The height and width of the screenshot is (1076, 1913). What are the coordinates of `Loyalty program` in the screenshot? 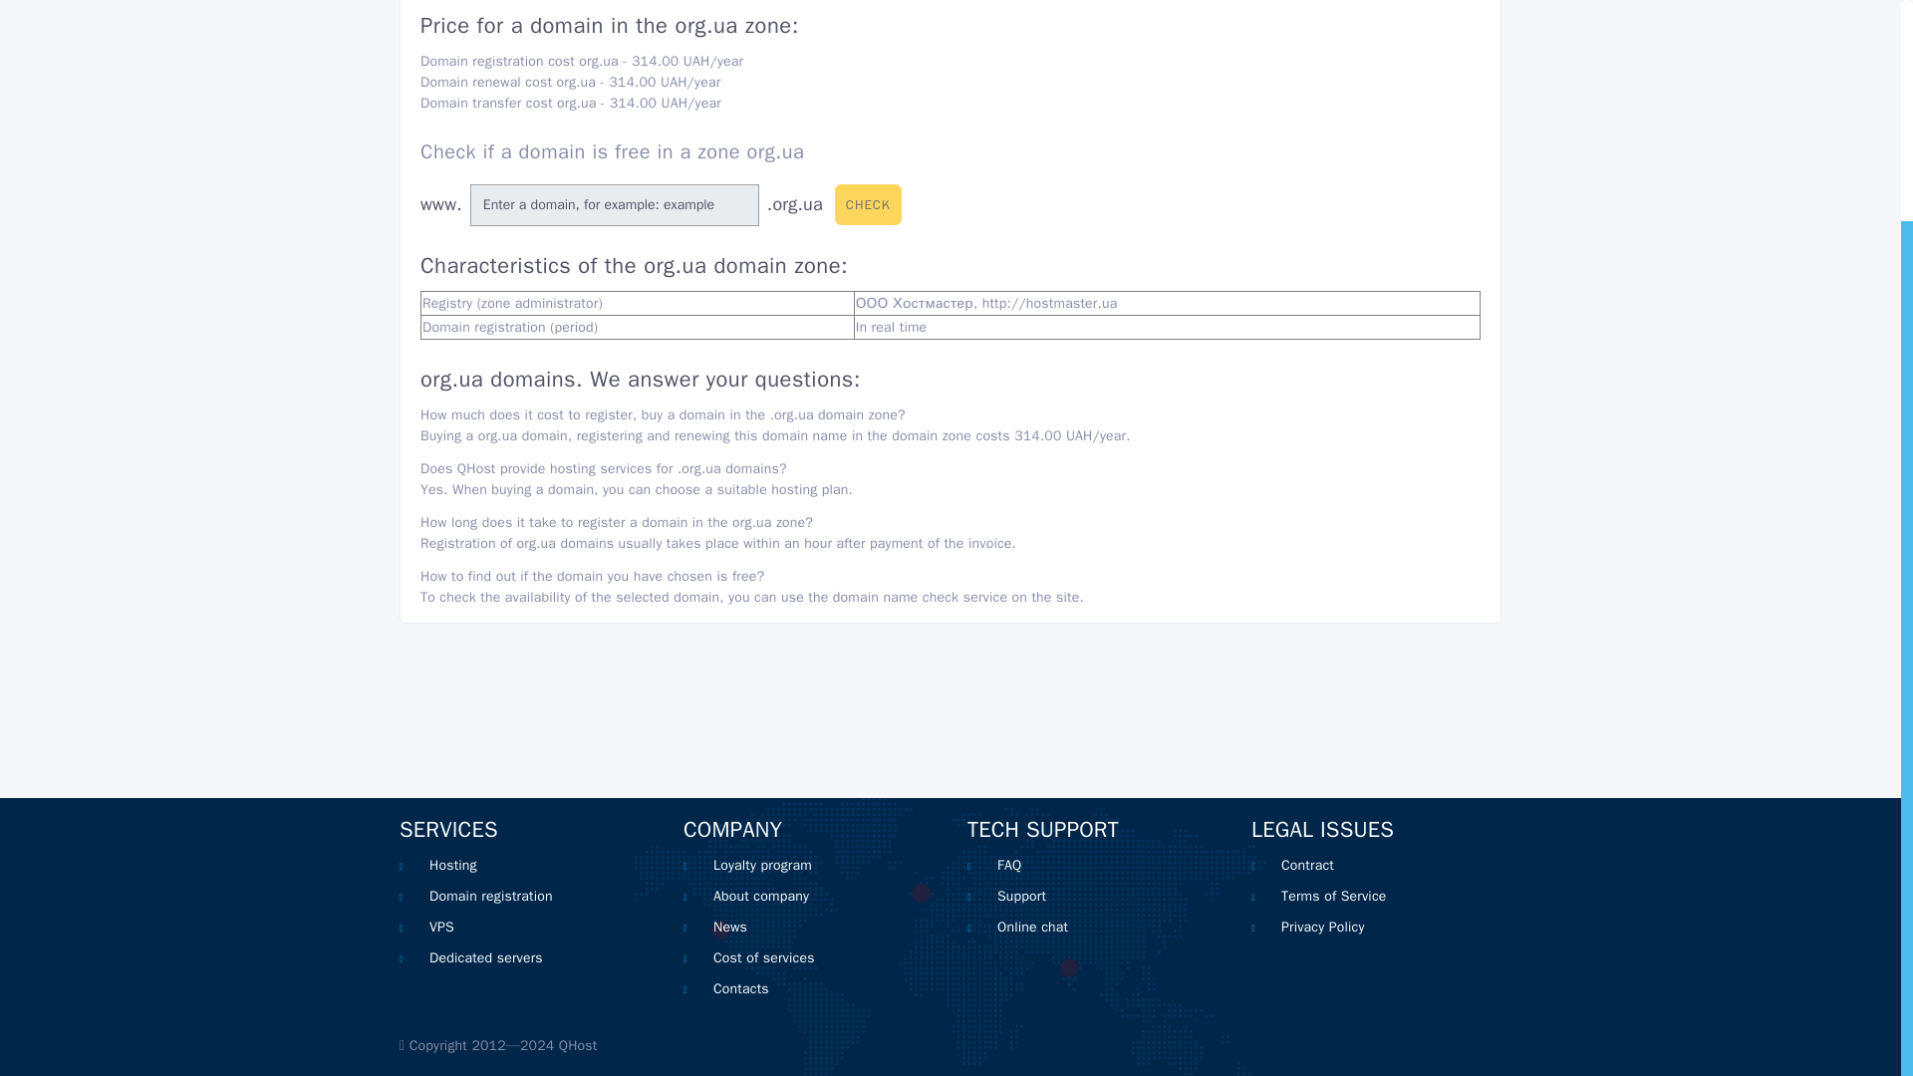 It's located at (762, 865).